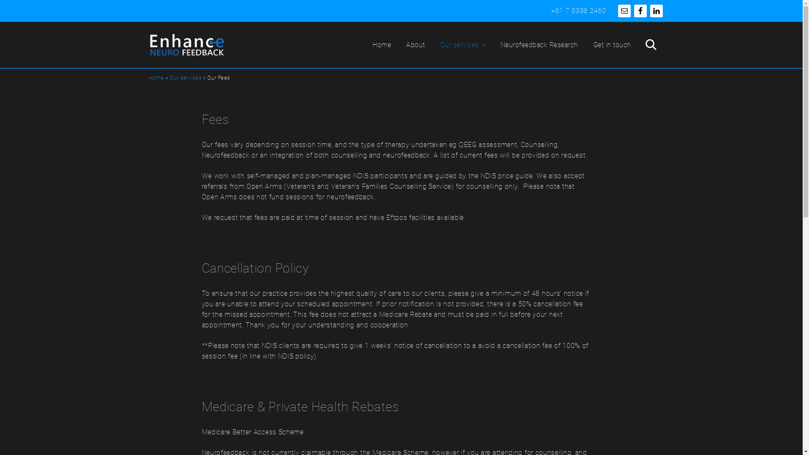 The width and height of the screenshot is (809, 455). What do you see at coordinates (650, 45) in the screenshot?
I see `Search` at bounding box center [650, 45].